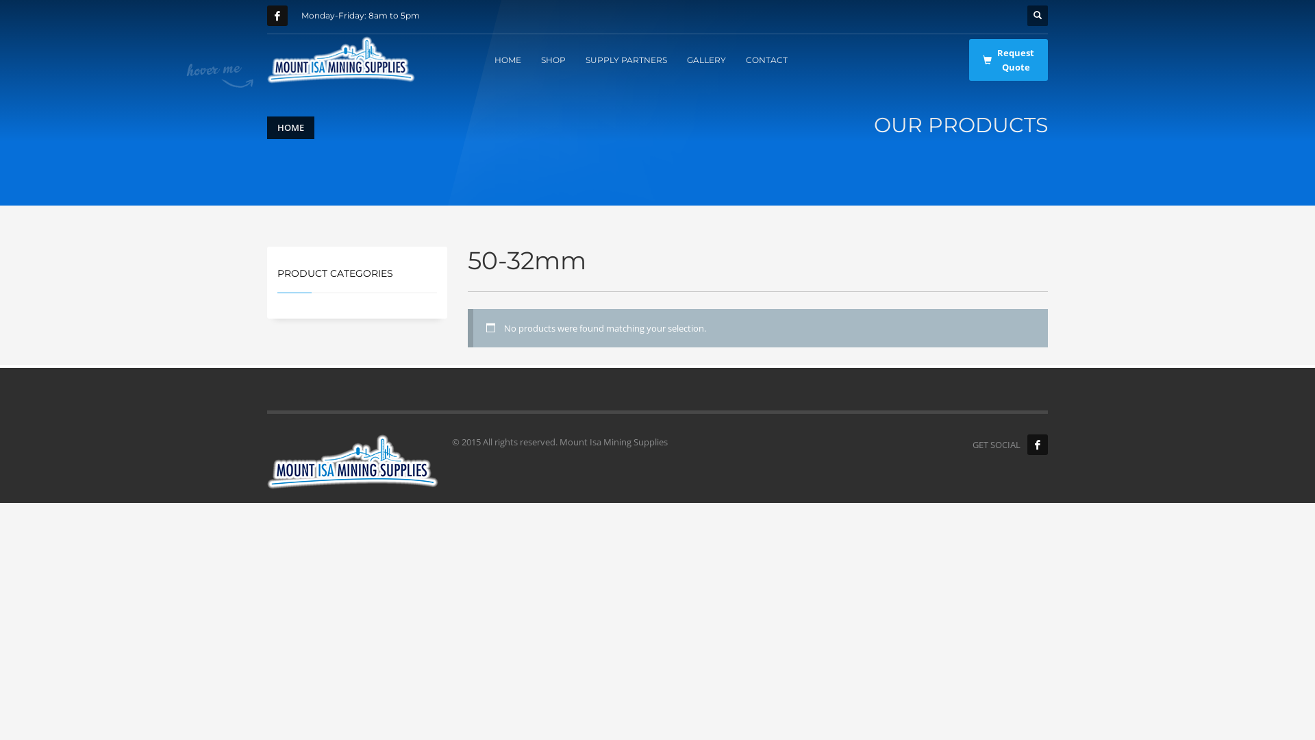 The image size is (1315, 740). I want to click on SHOP, so click(553, 60).